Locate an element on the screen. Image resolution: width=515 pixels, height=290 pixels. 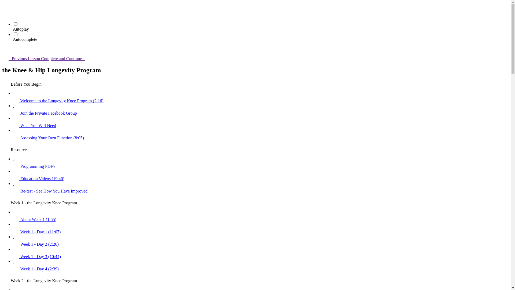
  Previous Lesson is located at coordinates (21, 59).